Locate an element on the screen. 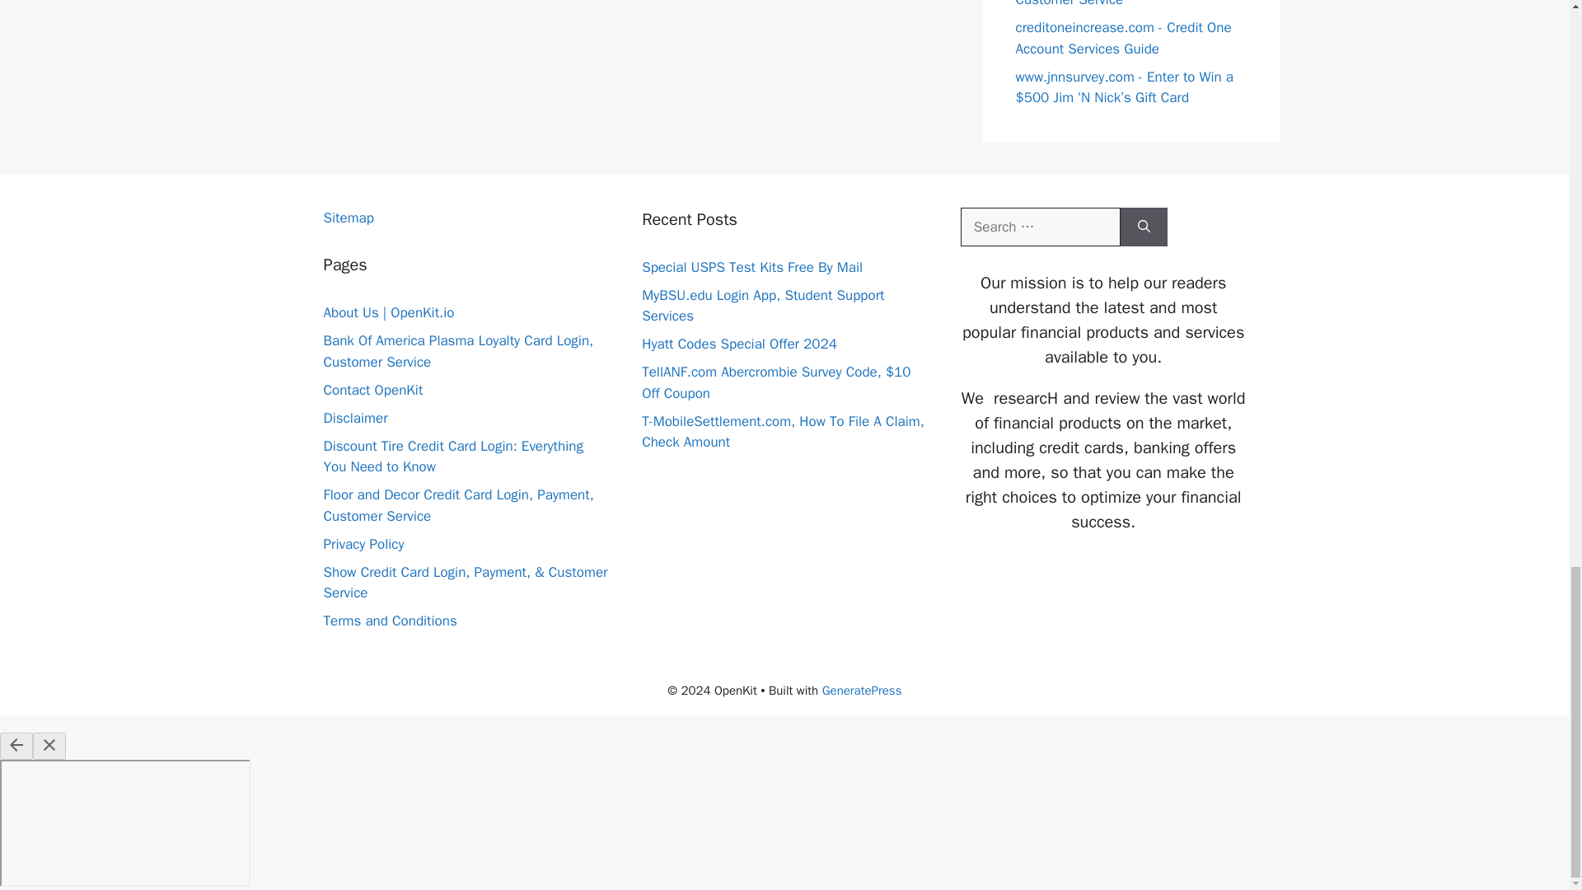 The width and height of the screenshot is (1582, 890). Search for: is located at coordinates (1040, 226).